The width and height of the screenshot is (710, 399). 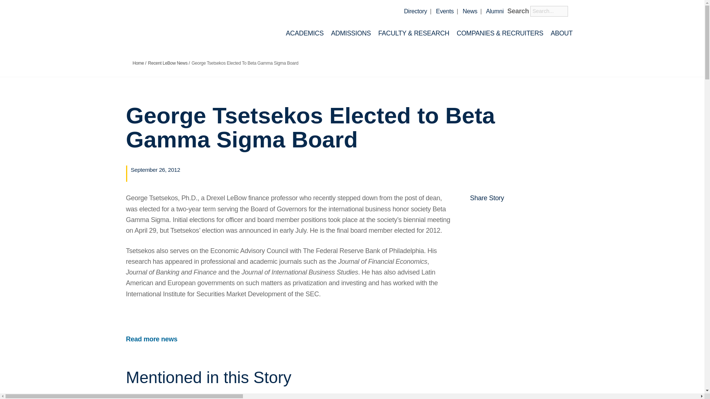 I want to click on Events, so click(x=444, y=11).